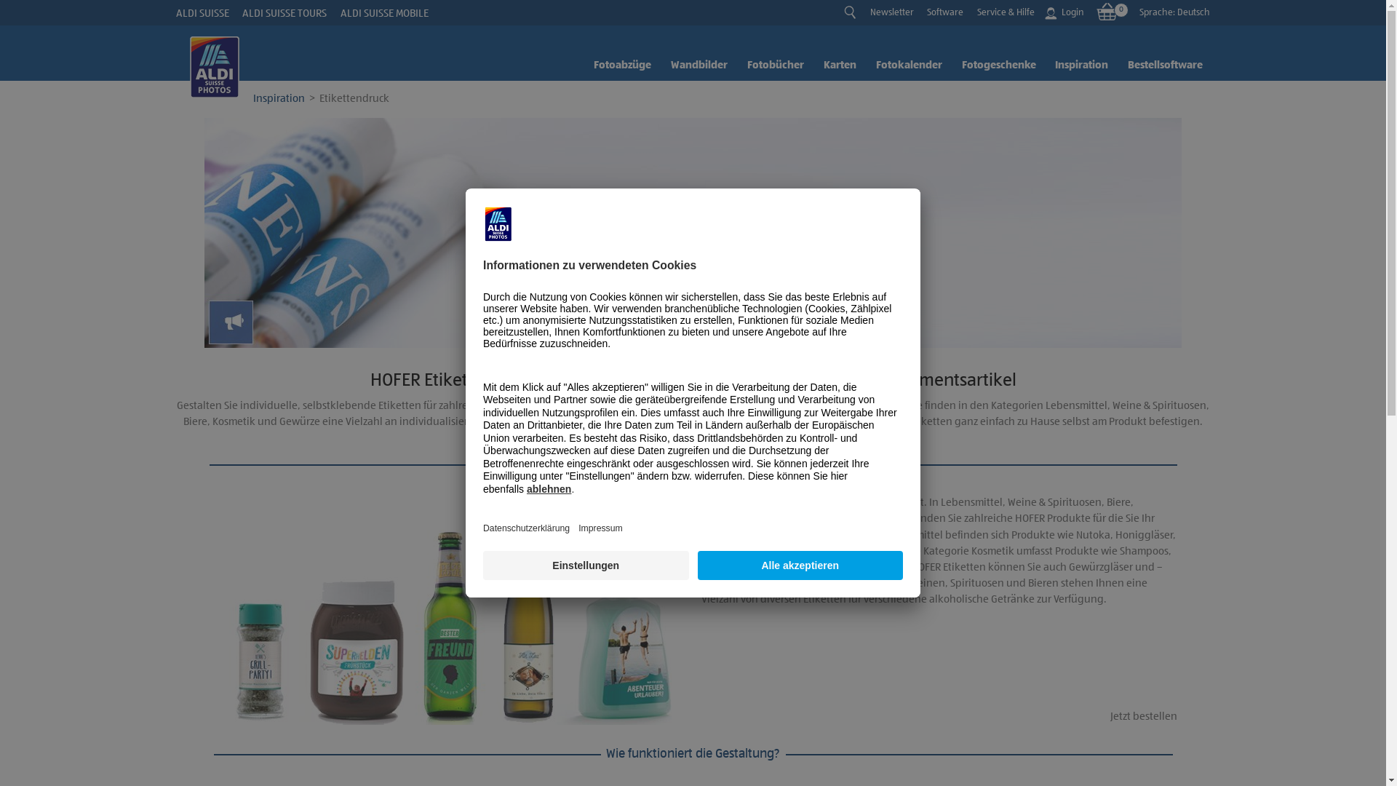  Describe the element at coordinates (697, 67) in the screenshot. I see `Wandbilder` at that location.